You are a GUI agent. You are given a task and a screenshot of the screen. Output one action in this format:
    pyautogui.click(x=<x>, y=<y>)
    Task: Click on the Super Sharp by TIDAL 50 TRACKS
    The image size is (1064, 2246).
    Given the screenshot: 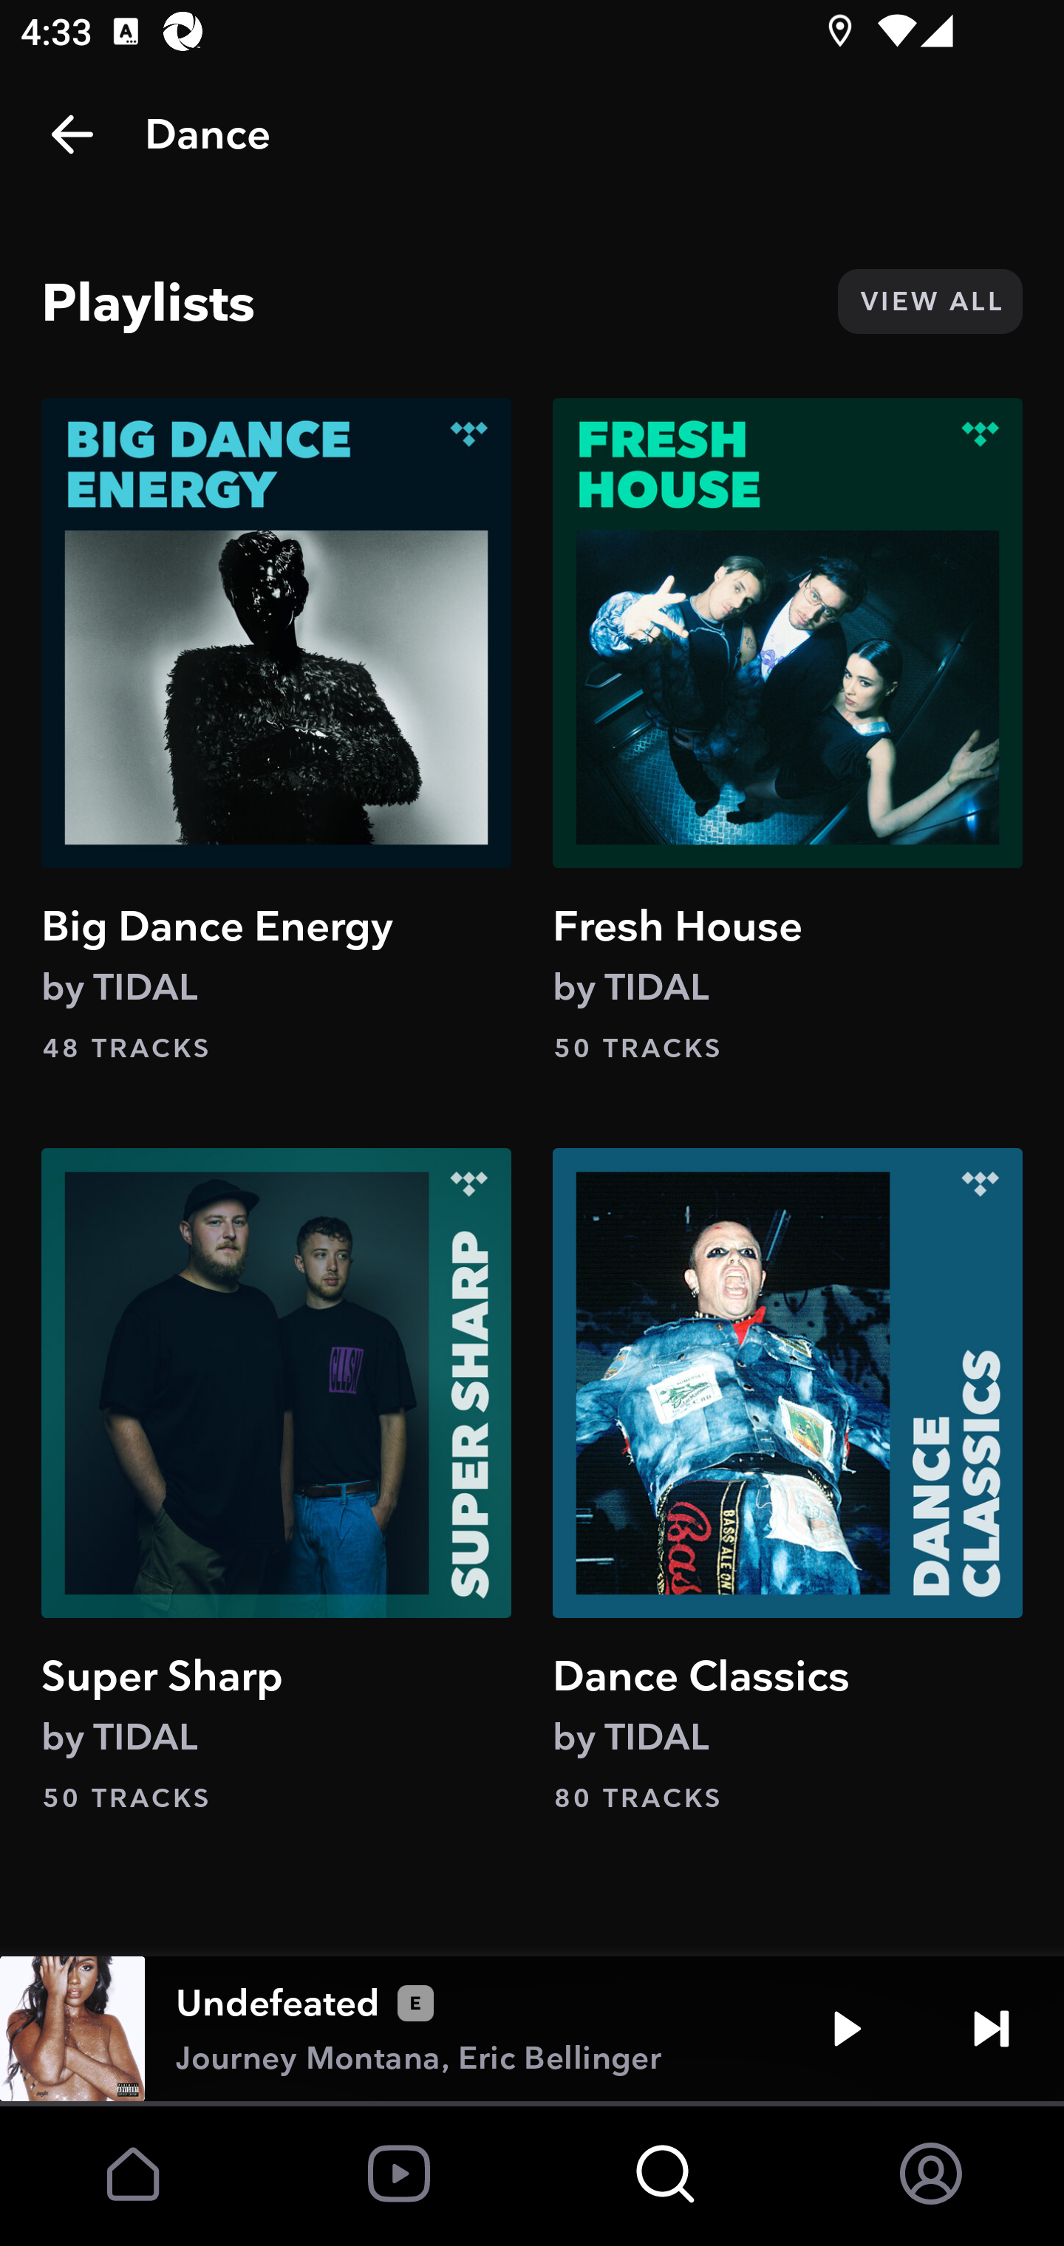 What is the action you would take?
    pyautogui.click(x=276, y=1481)
    